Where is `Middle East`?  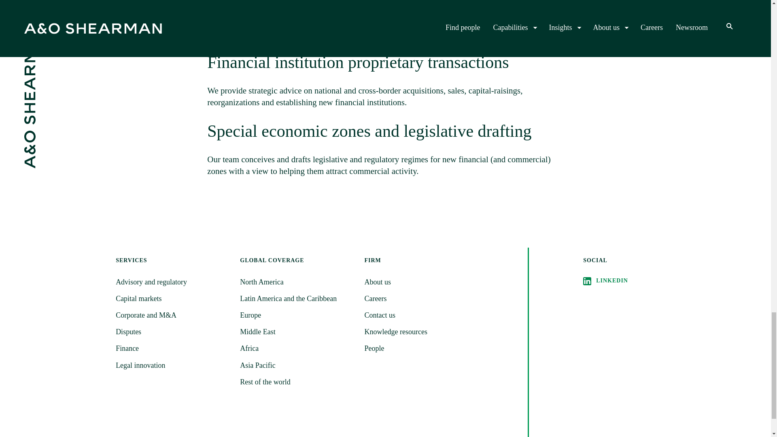 Middle East is located at coordinates (297, 332).